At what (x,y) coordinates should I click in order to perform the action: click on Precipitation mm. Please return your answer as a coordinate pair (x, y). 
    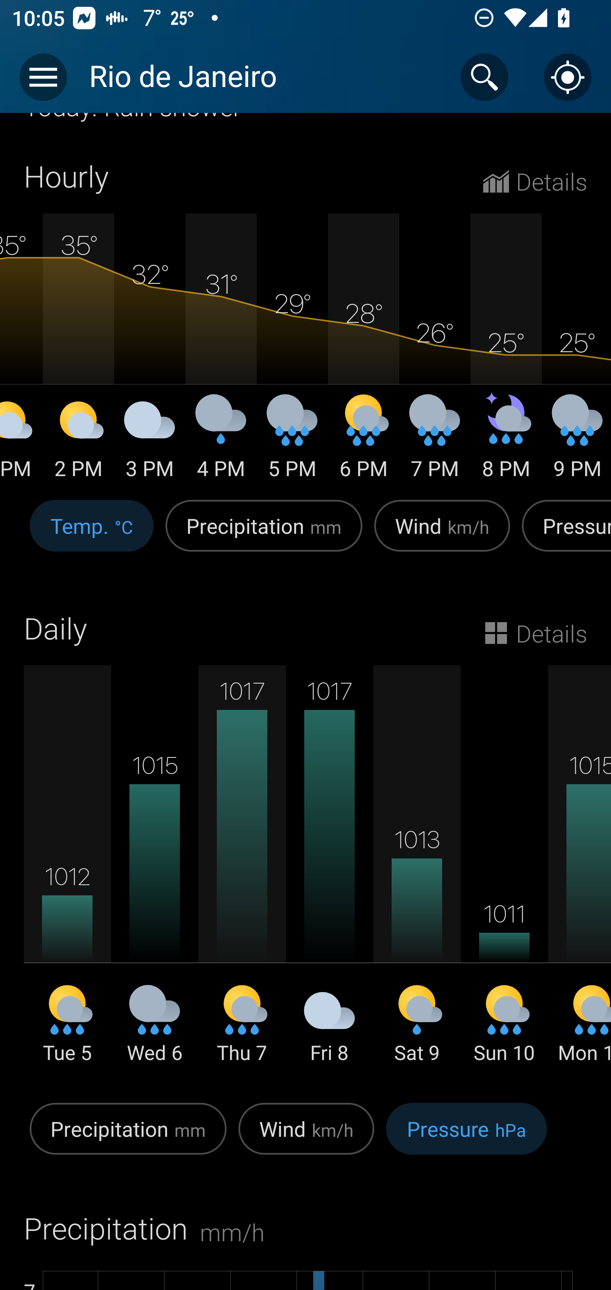
    Looking at the image, I should click on (128, 1137).